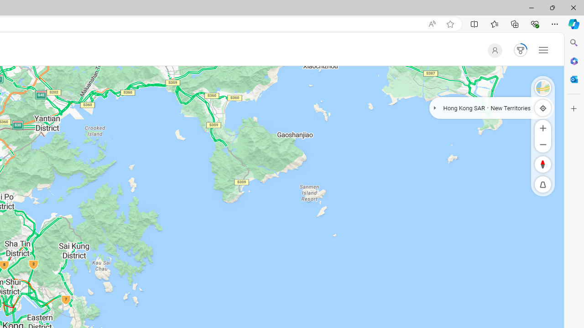  Describe the element at coordinates (543, 108) in the screenshot. I see `Locate me` at that location.